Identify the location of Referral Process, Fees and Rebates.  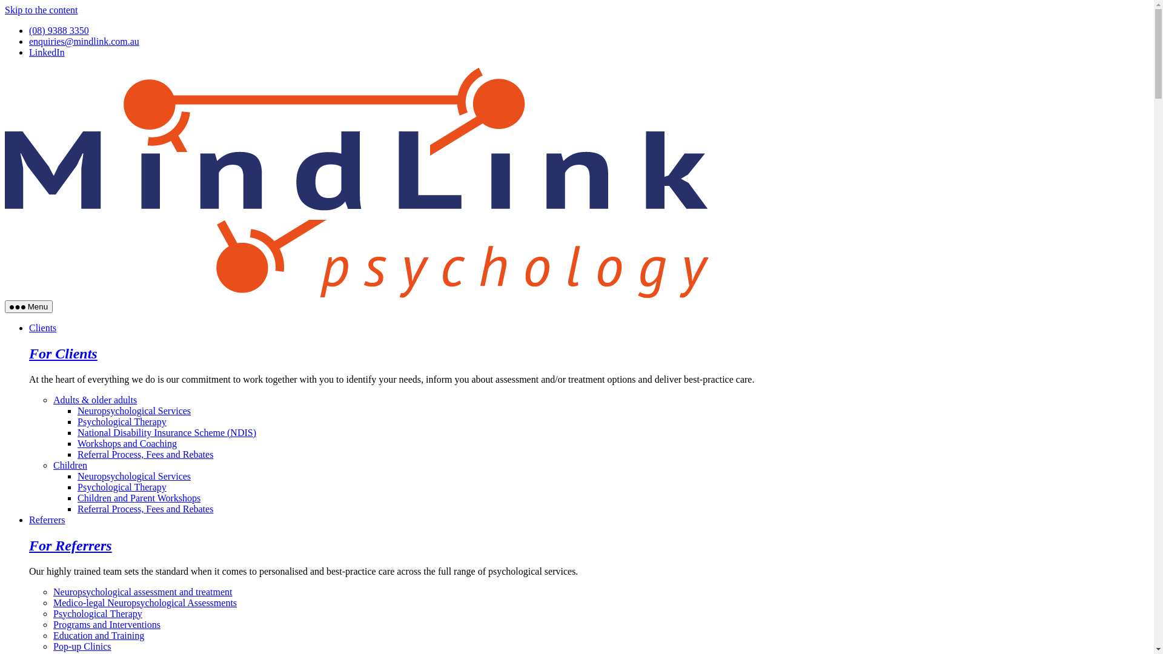
(145, 454).